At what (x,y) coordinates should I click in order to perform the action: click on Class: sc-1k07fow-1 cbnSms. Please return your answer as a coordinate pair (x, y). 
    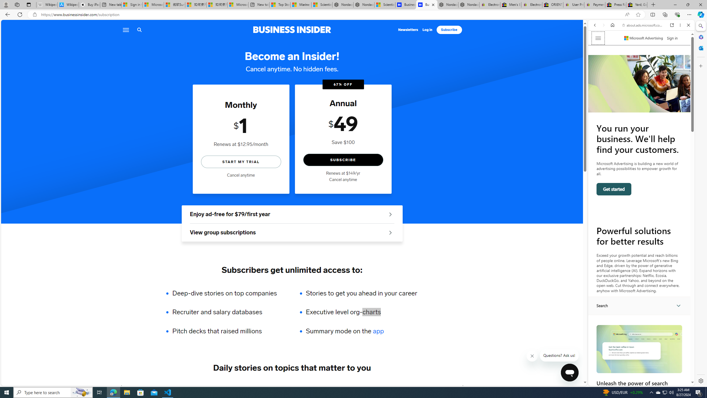
    Looking at the image, I should click on (569, 373).